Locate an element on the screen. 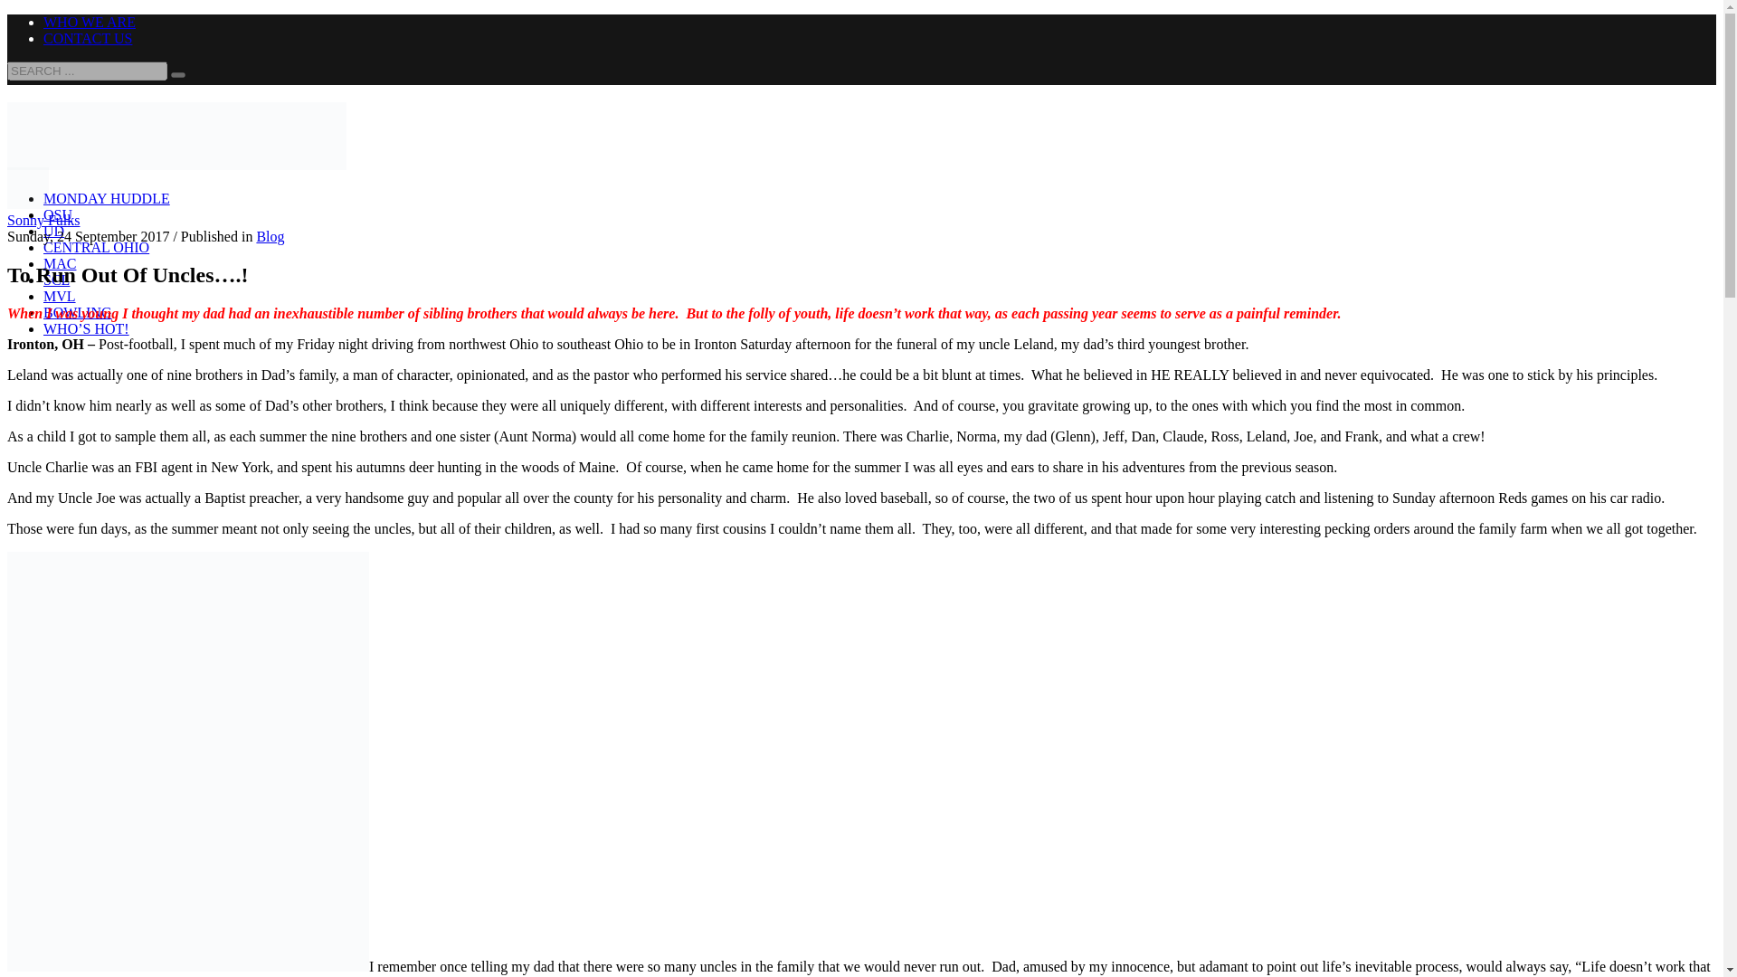  MVL is located at coordinates (60, 295).